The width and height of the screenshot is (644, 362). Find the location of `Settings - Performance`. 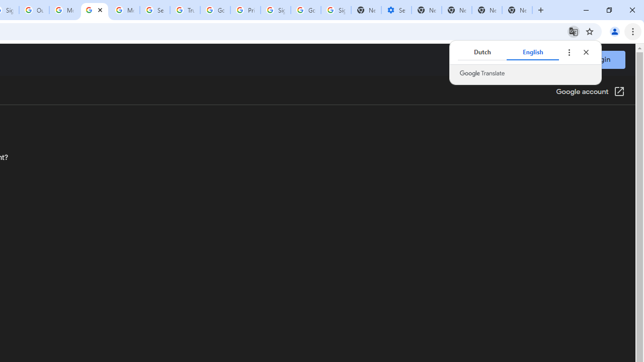

Settings - Performance is located at coordinates (396, 10).